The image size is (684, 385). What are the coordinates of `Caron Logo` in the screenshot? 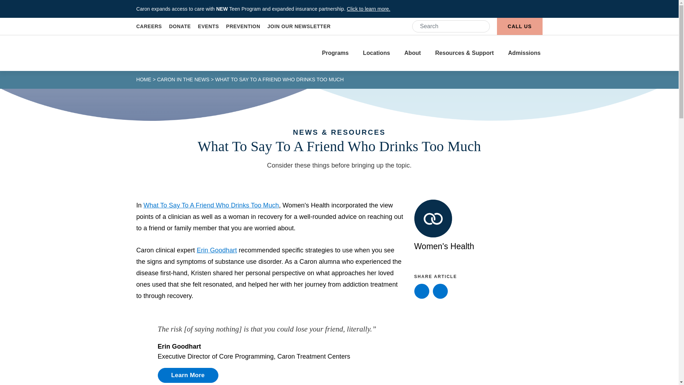 It's located at (164, 53).